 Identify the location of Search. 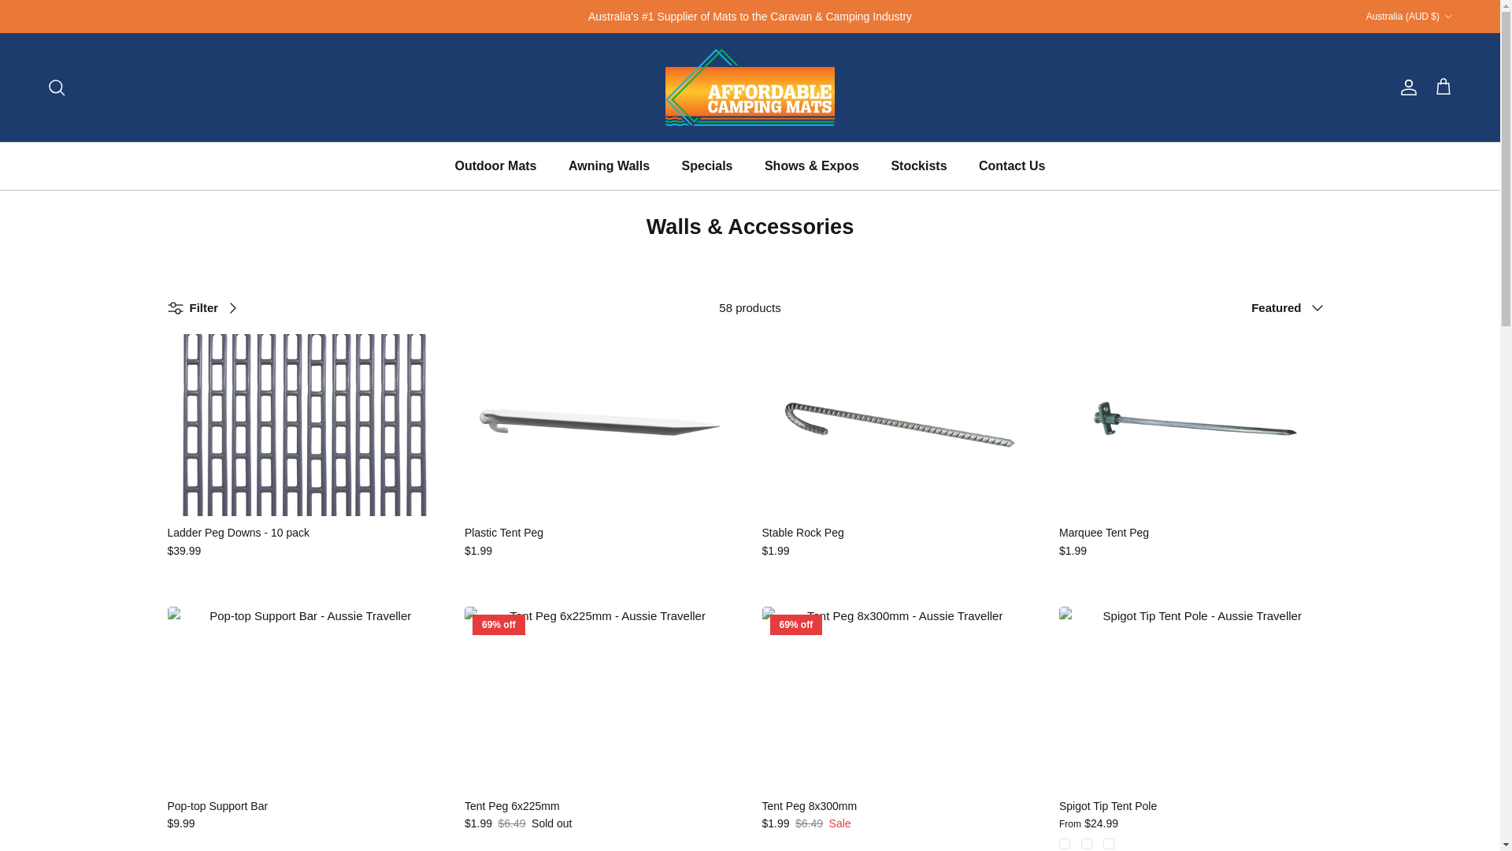
(57, 87).